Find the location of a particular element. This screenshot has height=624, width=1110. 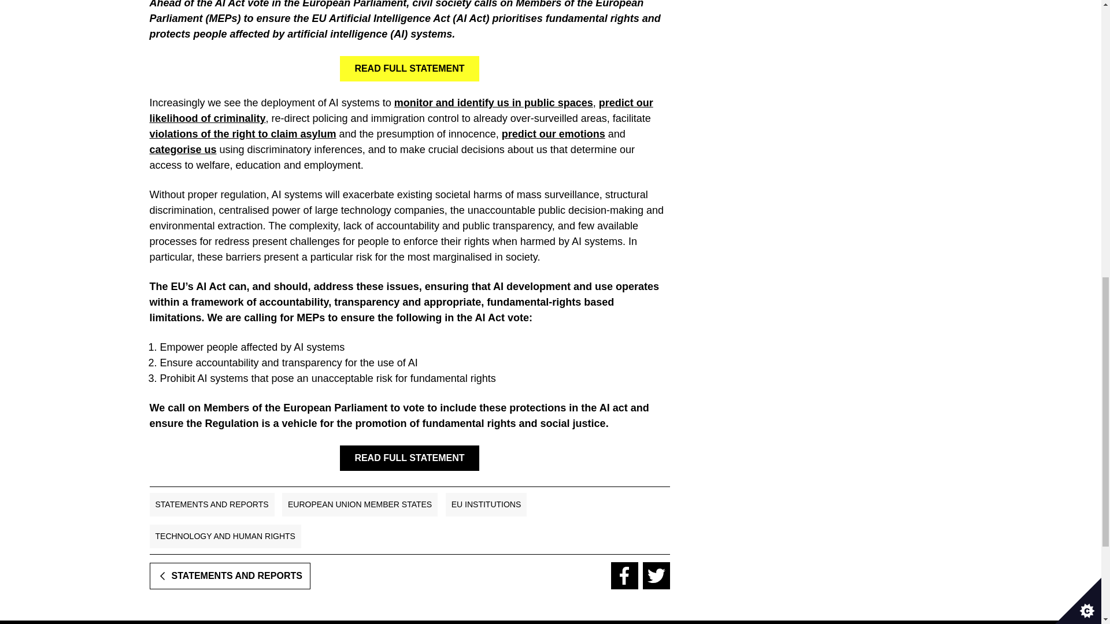

Share on Facebook is located at coordinates (624, 575).